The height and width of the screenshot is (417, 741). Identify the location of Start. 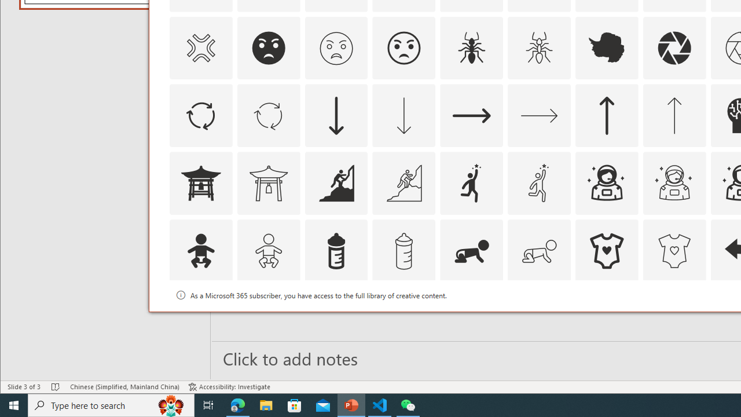
(14, 405).